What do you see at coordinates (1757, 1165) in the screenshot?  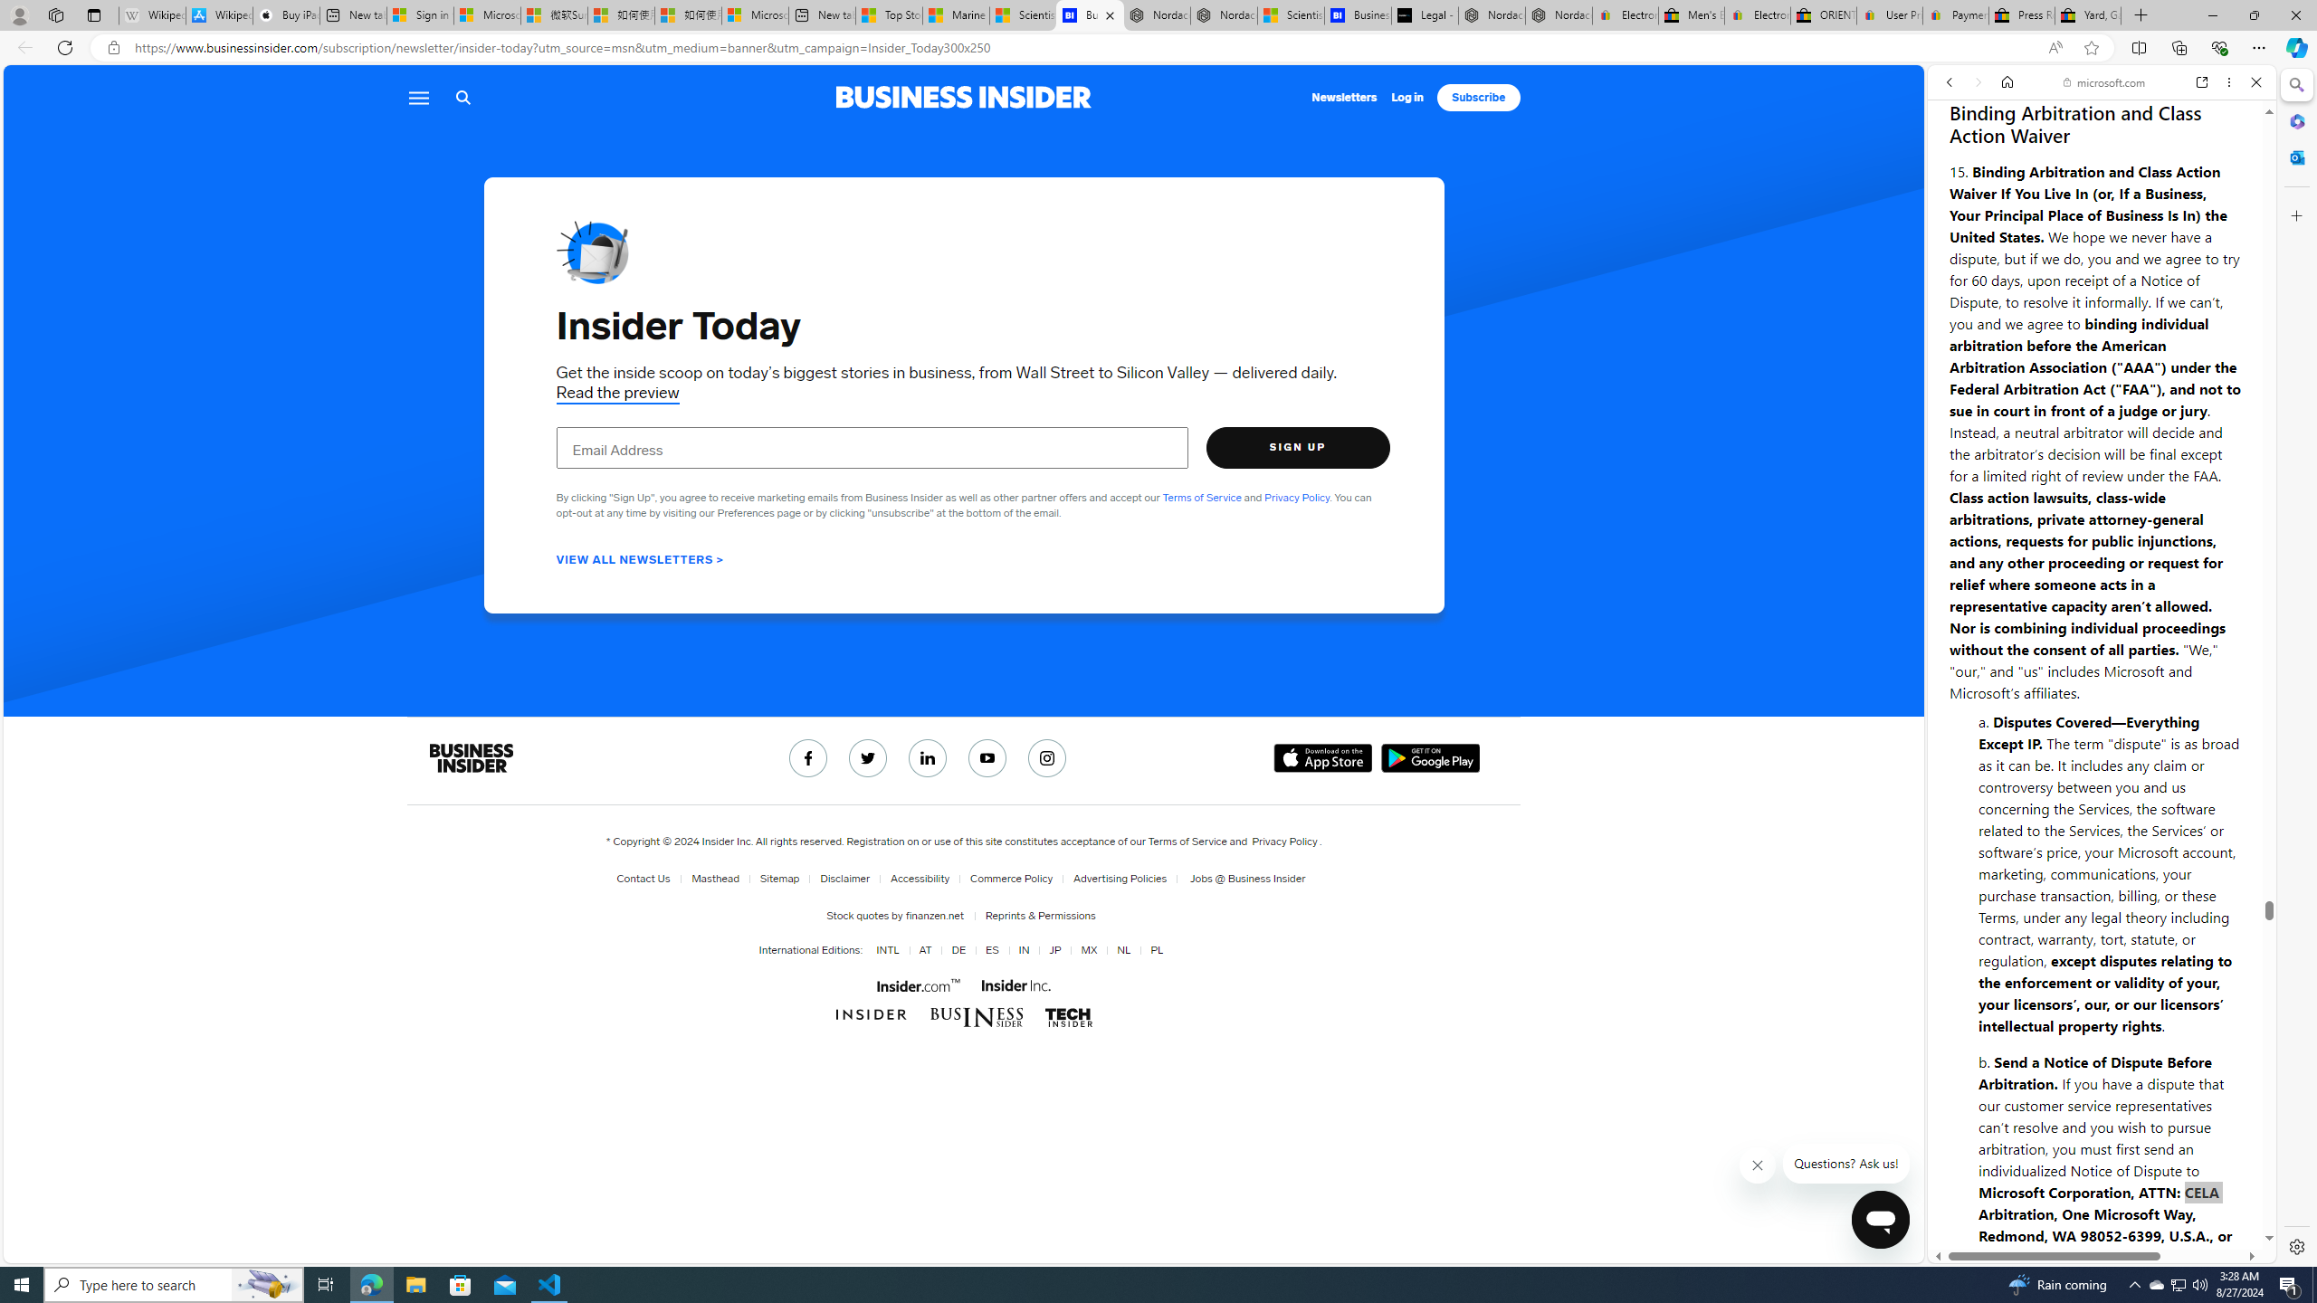 I see `Class: sc-1uf0igr-1 fjHZYk` at bounding box center [1757, 1165].